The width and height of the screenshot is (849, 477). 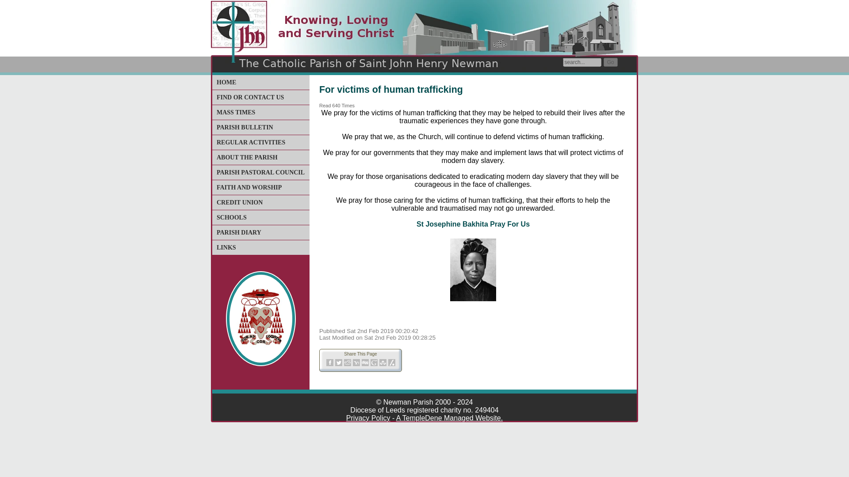 I want to click on FIND OR CONTACT US, so click(x=250, y=97).